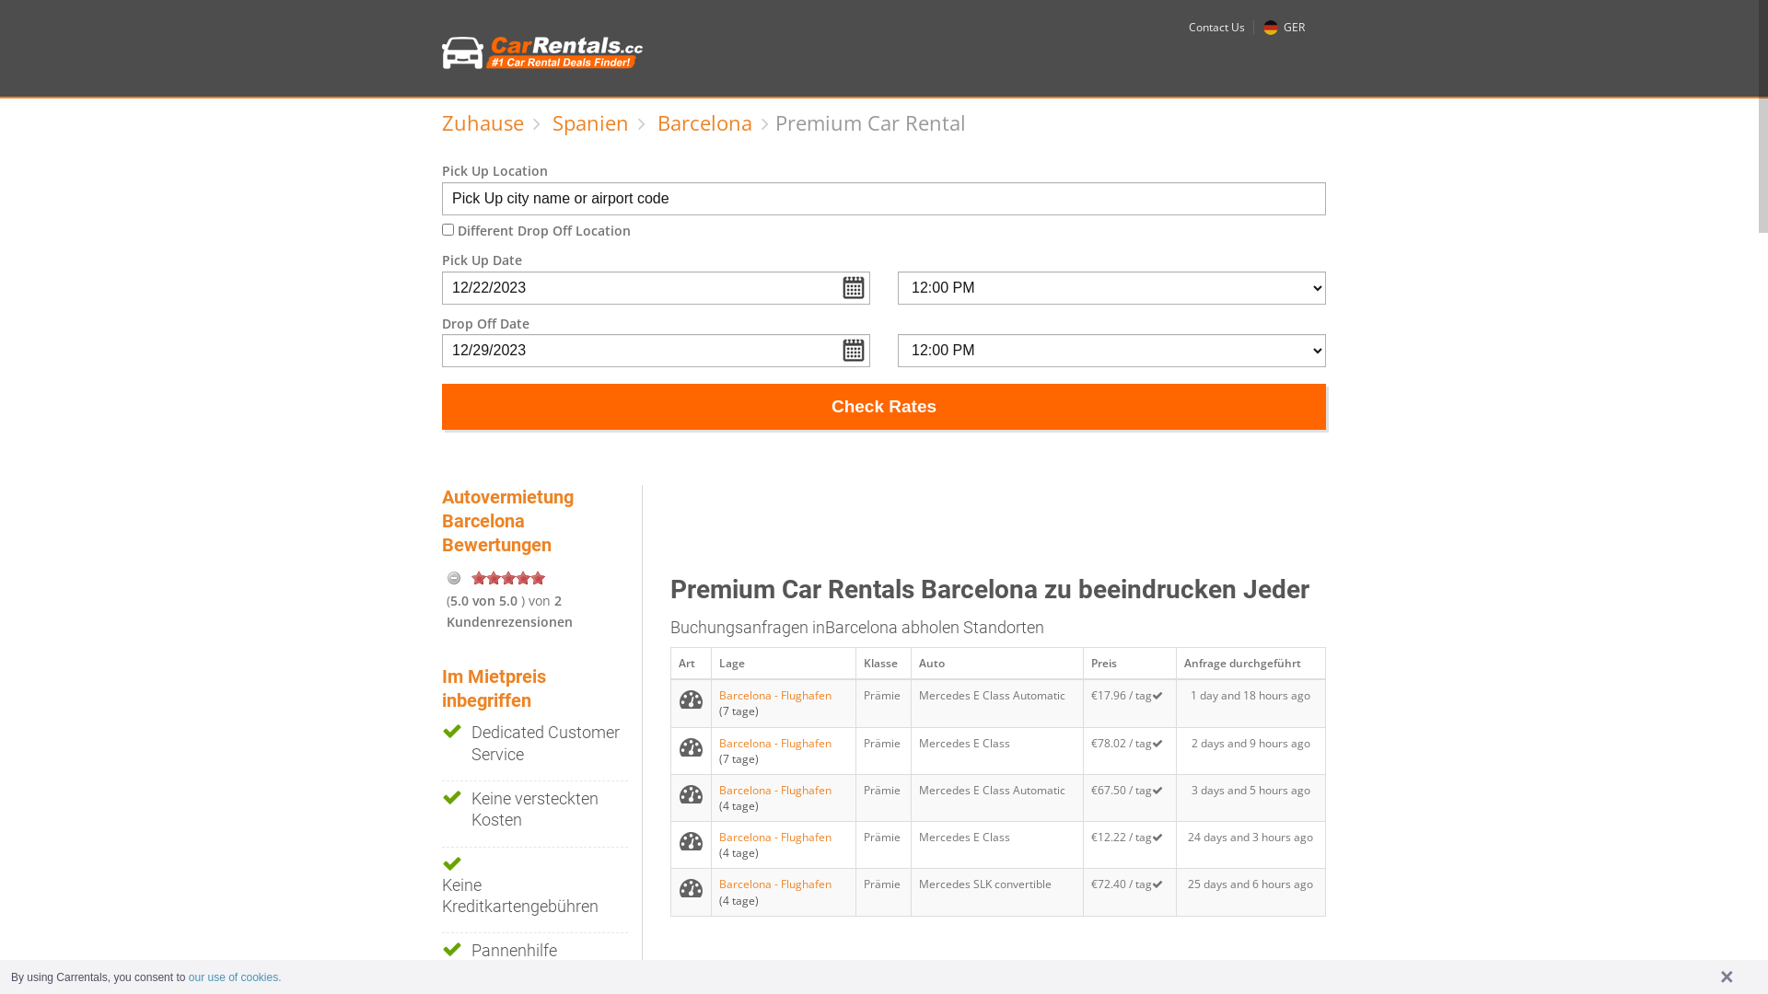 The image size is (1768, 994). What do you see at coordinates (483, 122) in the screenshot?
I see `Zuhause` at bounding box center [483, 122].